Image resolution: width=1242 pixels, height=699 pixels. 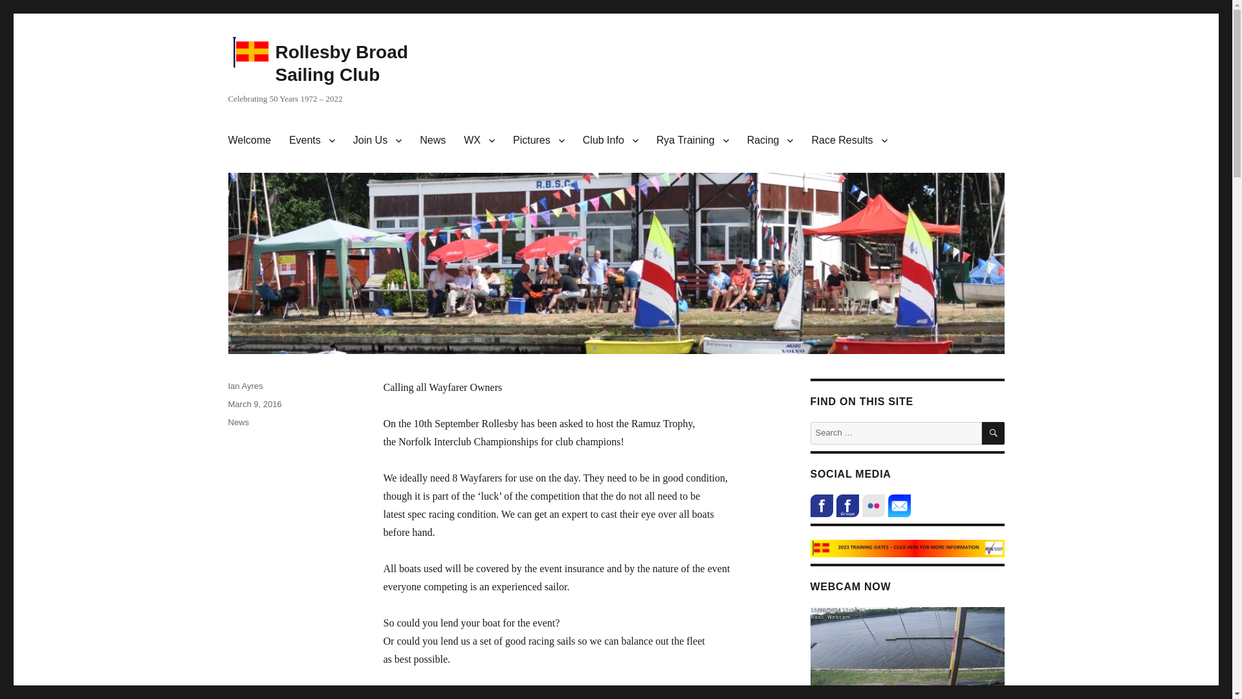 I want to click on Rollesby Broad Sailing Club, so click(x=342, y=63).